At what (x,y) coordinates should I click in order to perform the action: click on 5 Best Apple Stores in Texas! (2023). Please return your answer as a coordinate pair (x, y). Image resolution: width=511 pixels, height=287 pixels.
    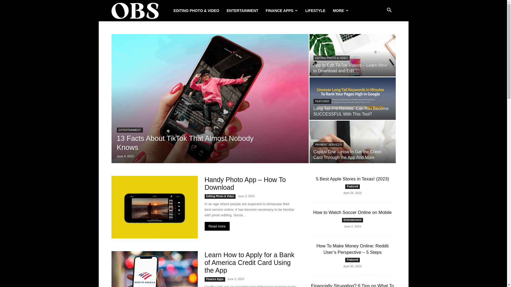
    Looking at the image, I should click on (352, 179).